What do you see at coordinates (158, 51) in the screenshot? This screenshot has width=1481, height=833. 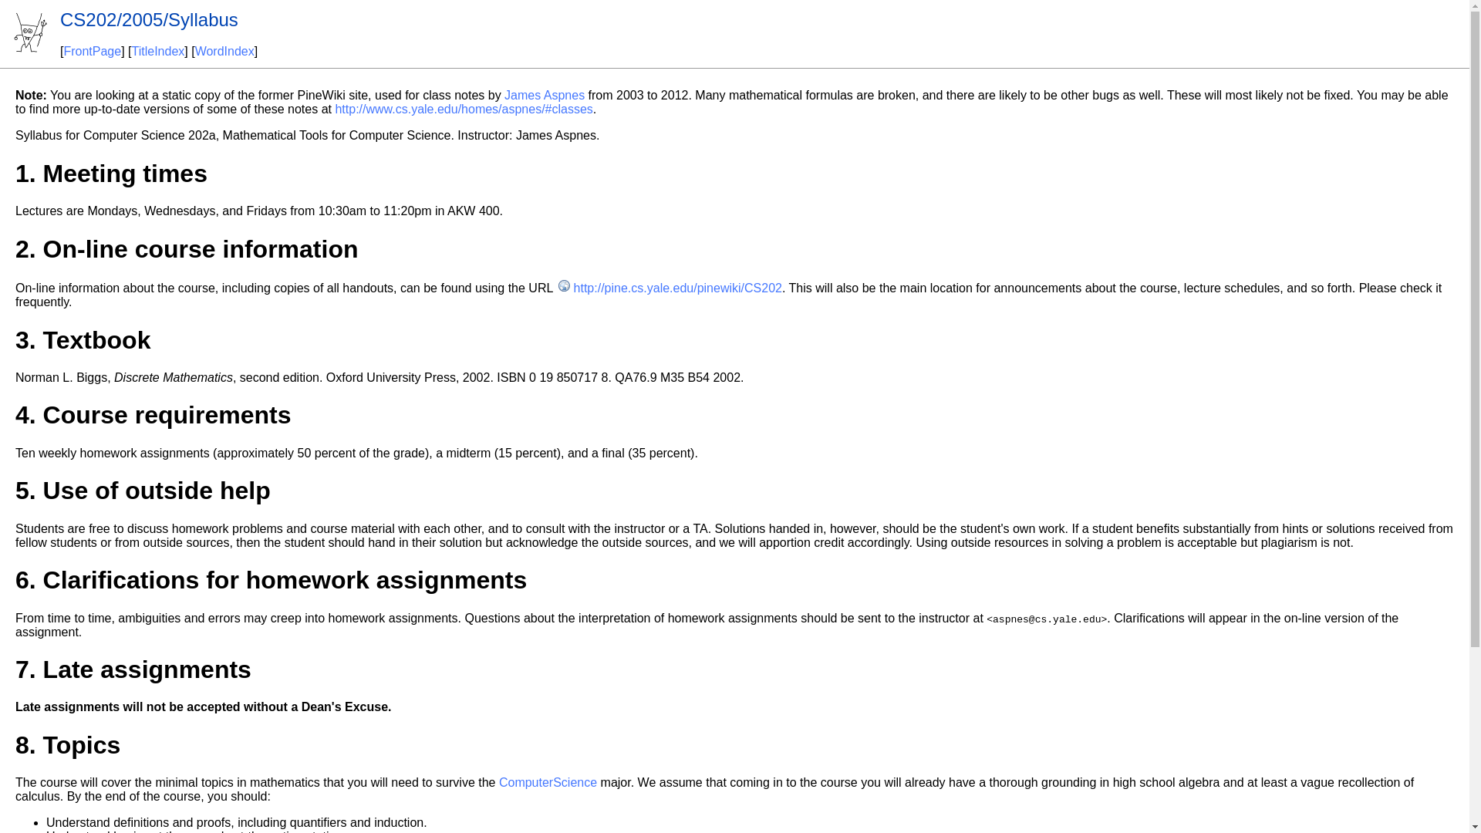 I see `TitleIndex` at bounding box center [158, 51].